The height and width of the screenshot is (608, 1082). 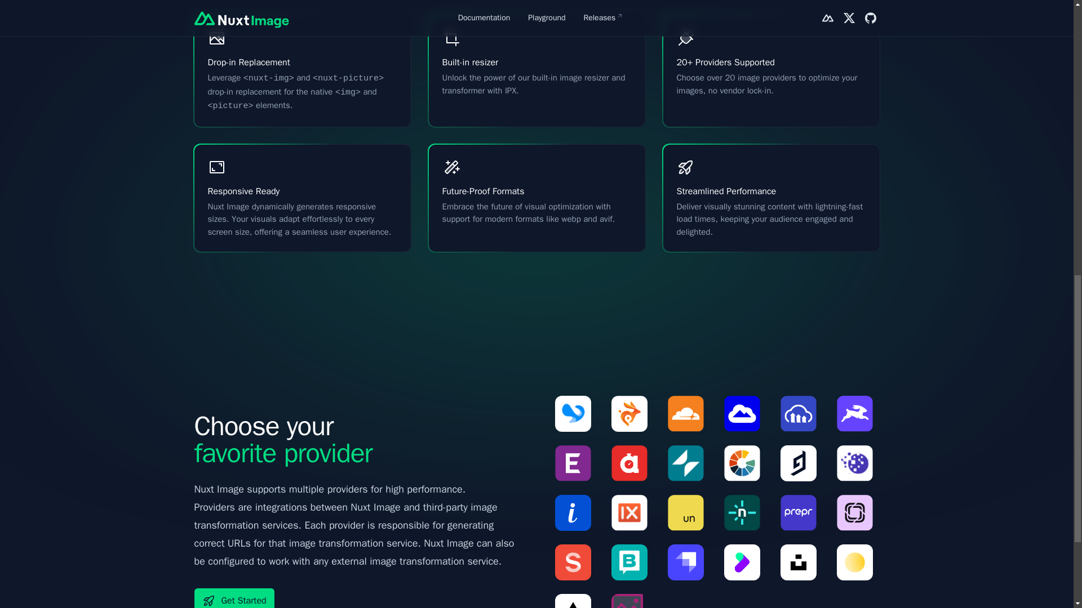 What do you see at coordinates (632, 463) in the screenshot?
I see `fastly` at bounding box center [632, 463].